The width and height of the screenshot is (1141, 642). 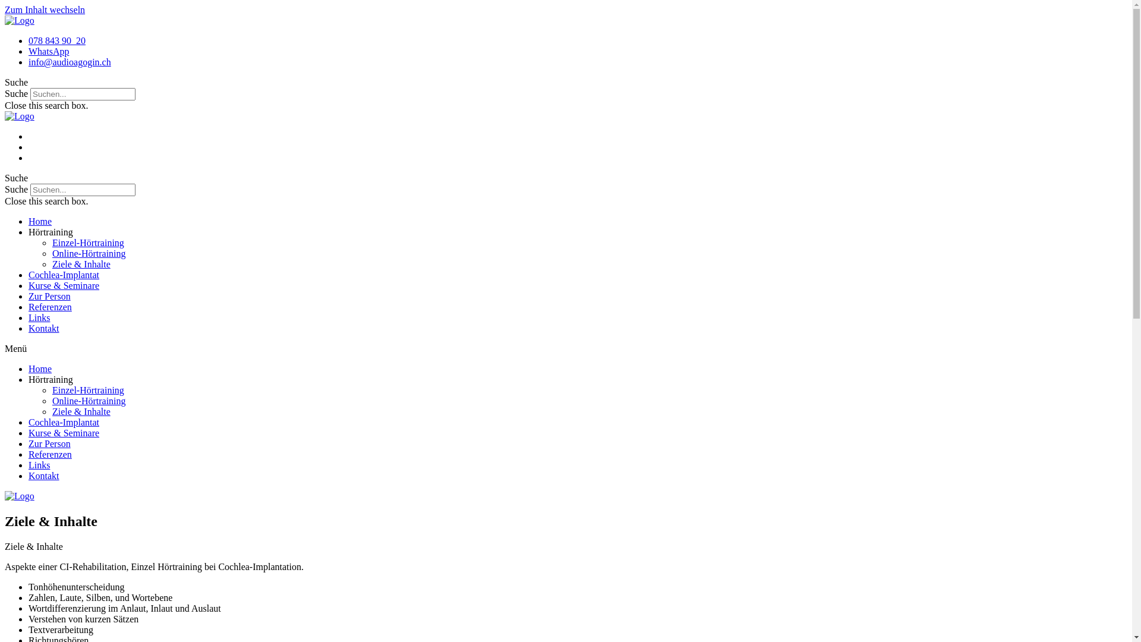 What do you see at coordinates (49, 51) in the screenshot?
I see `WhatsApp` at bounding box center [49, 51].